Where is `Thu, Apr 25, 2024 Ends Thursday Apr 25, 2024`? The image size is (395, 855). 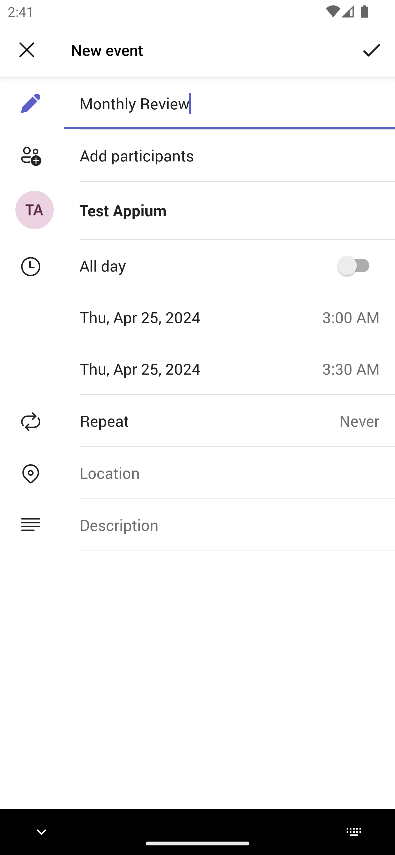
Thu, Apr 25, 2024 Ends Thursday Apr 25, 2024 is located at coordinates (157, 368).